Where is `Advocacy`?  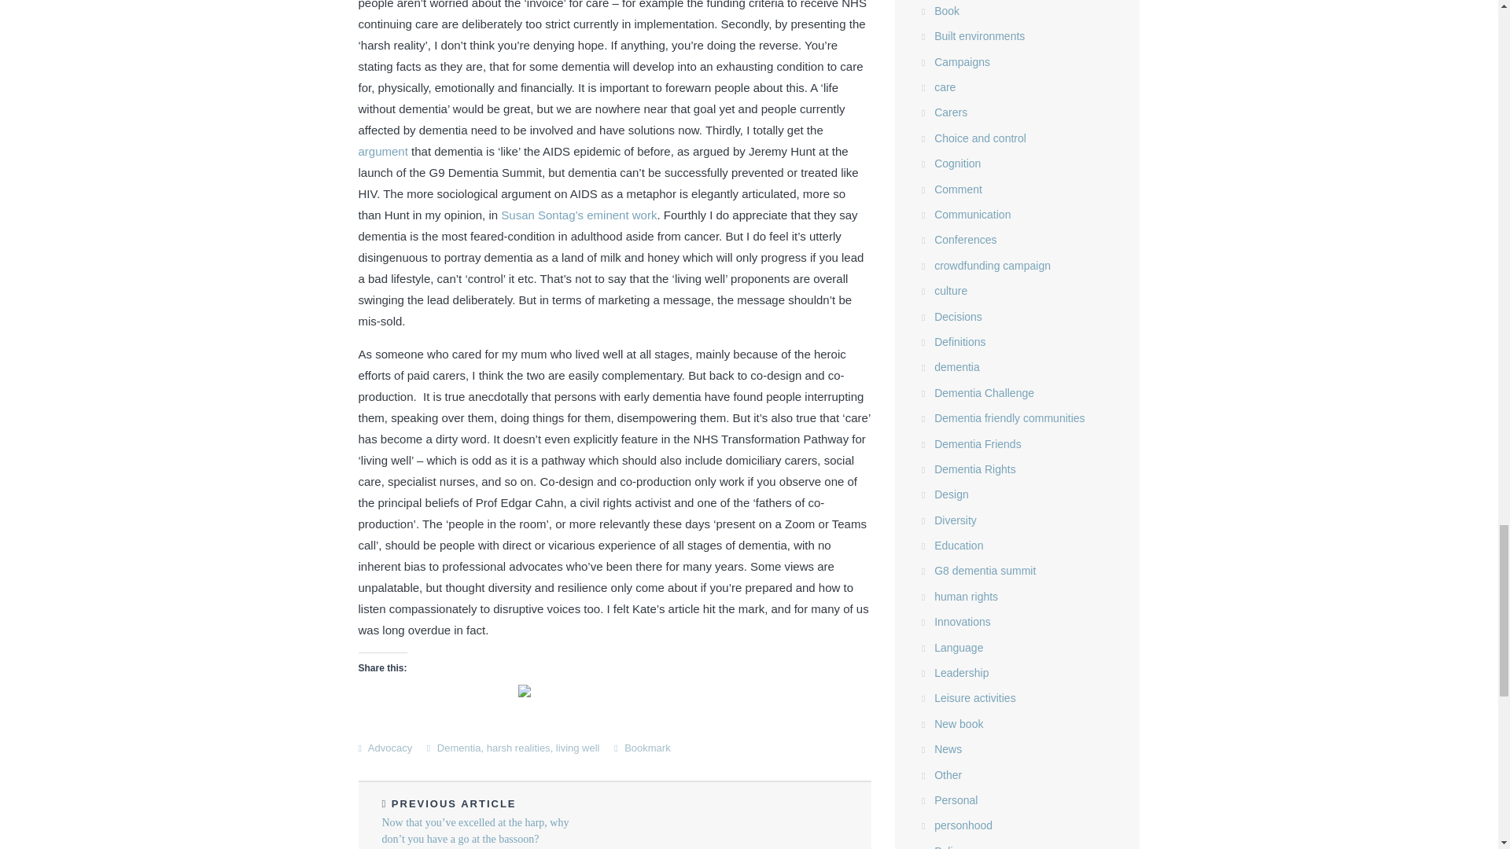 Advocacy is located at coordinates (390, 748).